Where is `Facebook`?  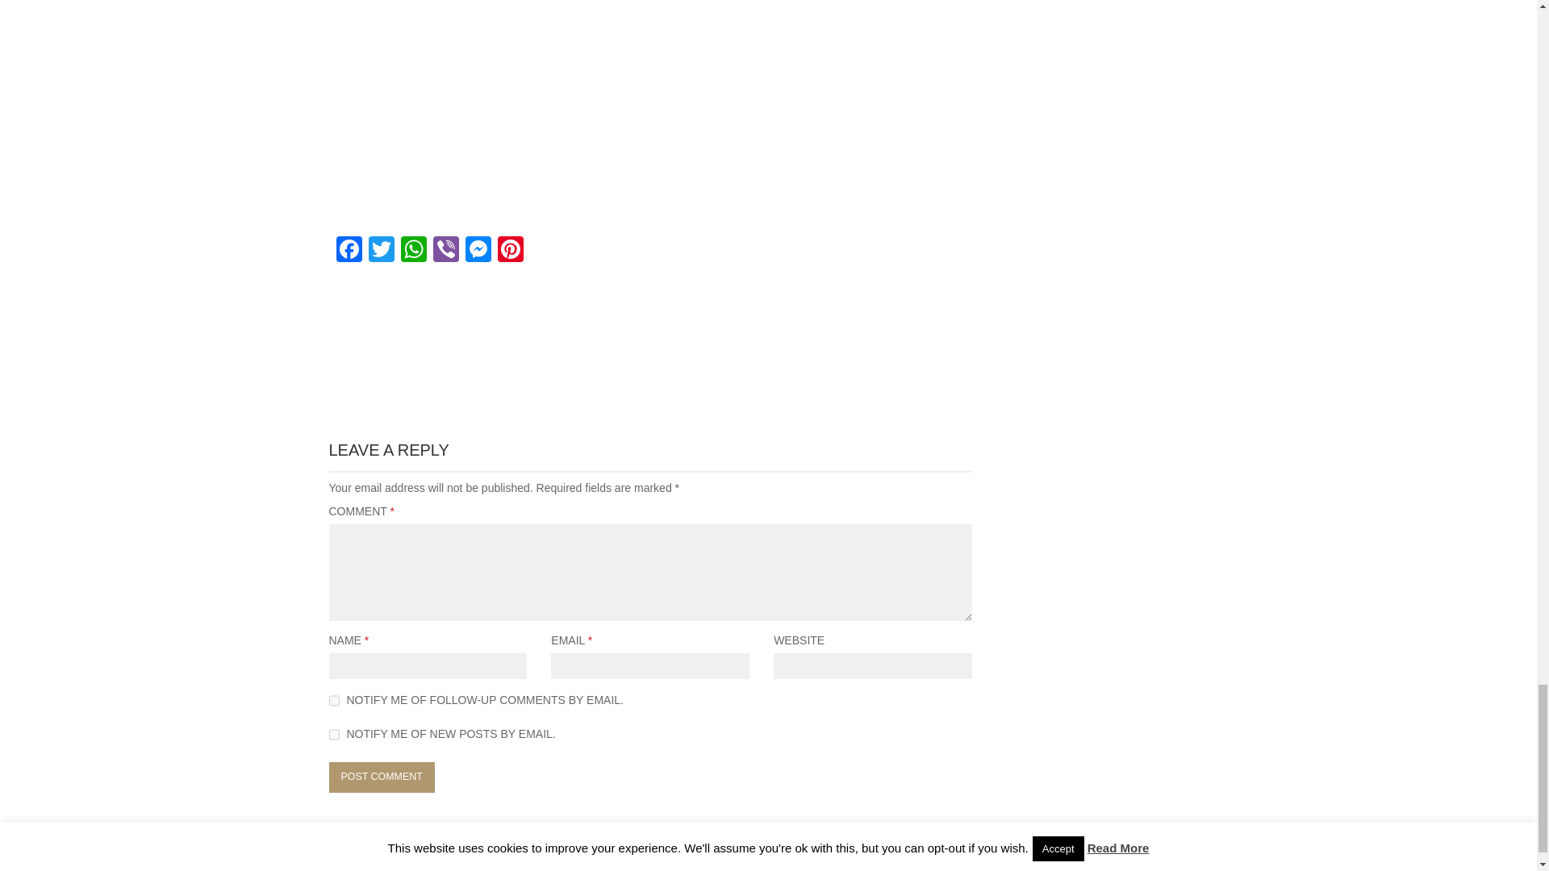
Facebook is located at coordinates (349, 251).